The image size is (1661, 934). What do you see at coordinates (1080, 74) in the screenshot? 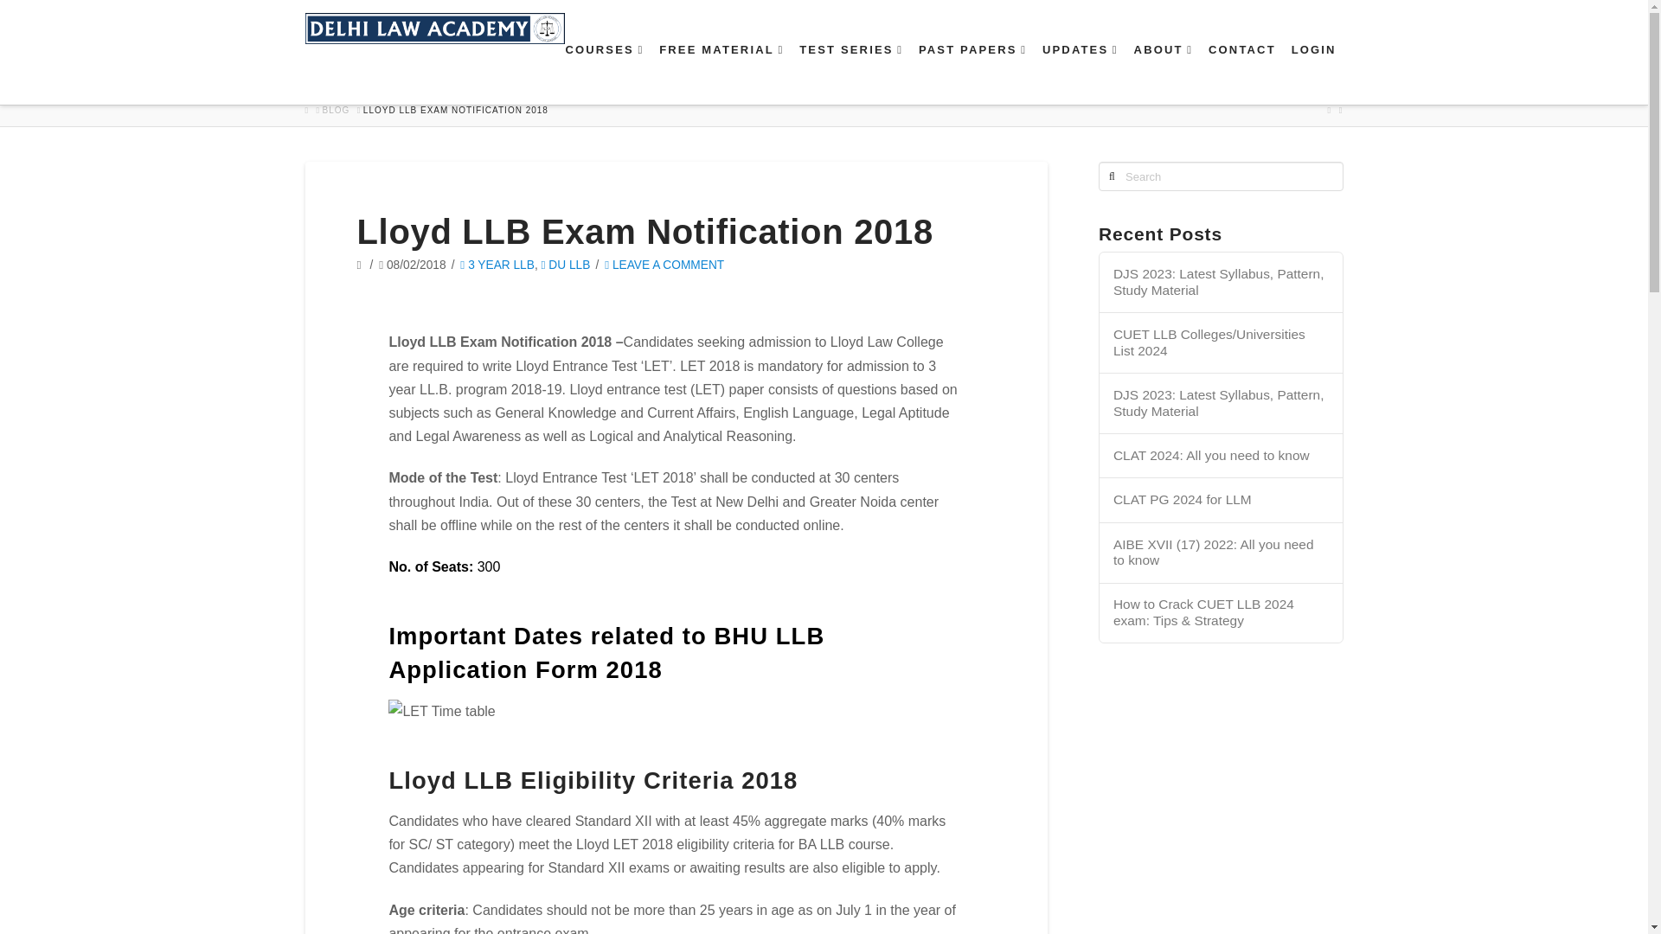
I see `UPDATES` at bounding box center [1080, 74].